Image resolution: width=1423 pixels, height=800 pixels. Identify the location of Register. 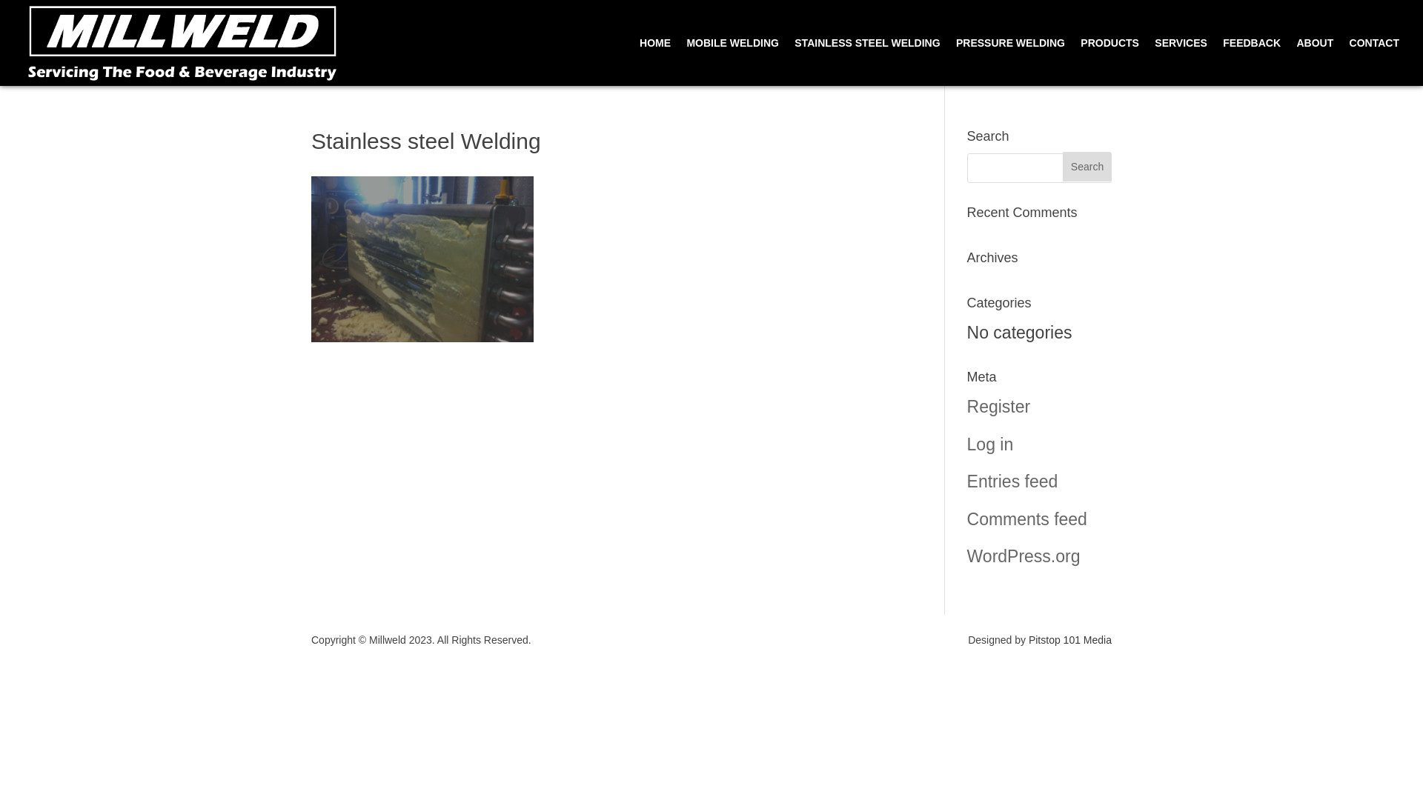
(999, 407).